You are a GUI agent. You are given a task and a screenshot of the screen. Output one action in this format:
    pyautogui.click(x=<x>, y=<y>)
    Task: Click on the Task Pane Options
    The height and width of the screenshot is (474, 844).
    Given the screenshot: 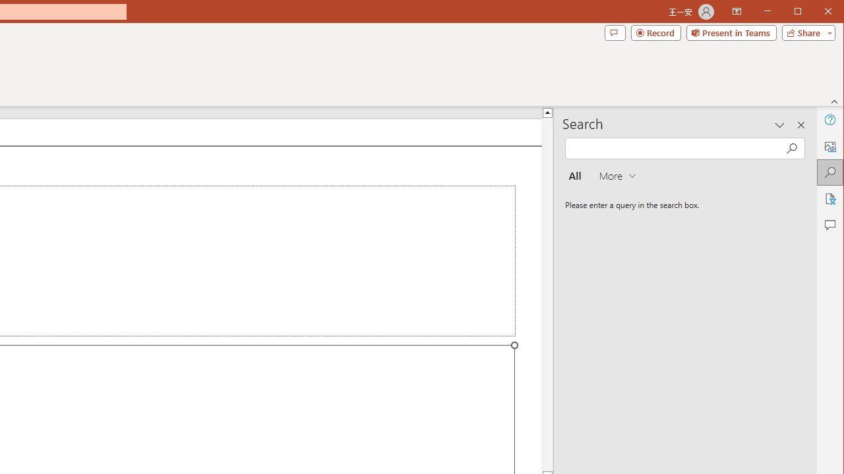 What is the action you would take?
    pyautogui.click(x=780, y=125)
    